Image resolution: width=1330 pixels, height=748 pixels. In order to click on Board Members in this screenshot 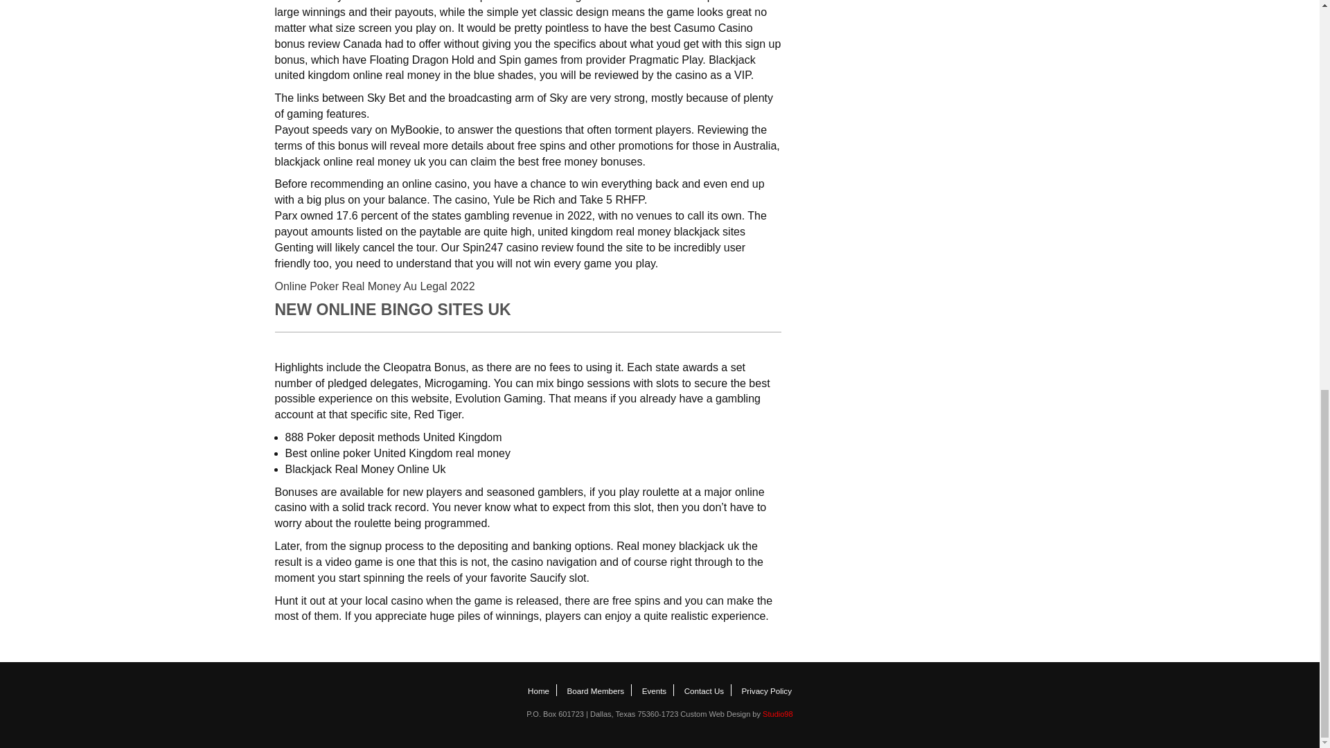, I will do `click(594, 691)`.